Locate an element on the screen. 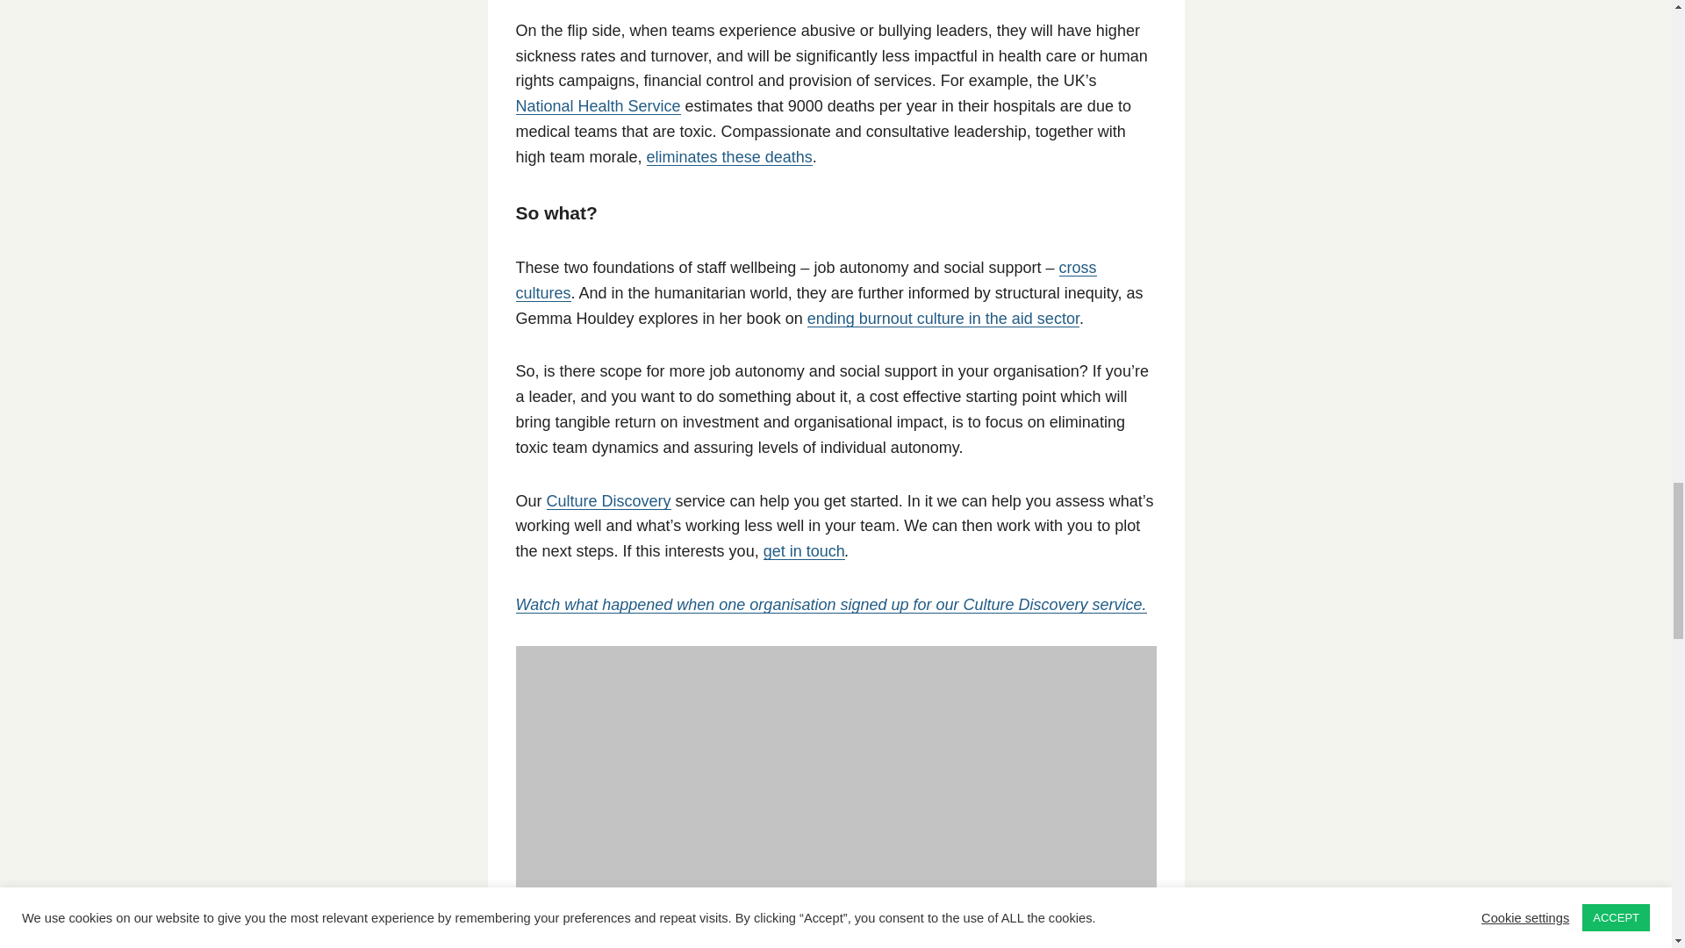 This screenshot has width=1685, height=948. ending burnout culture in the aid sector is located at coordinates (943, 318).